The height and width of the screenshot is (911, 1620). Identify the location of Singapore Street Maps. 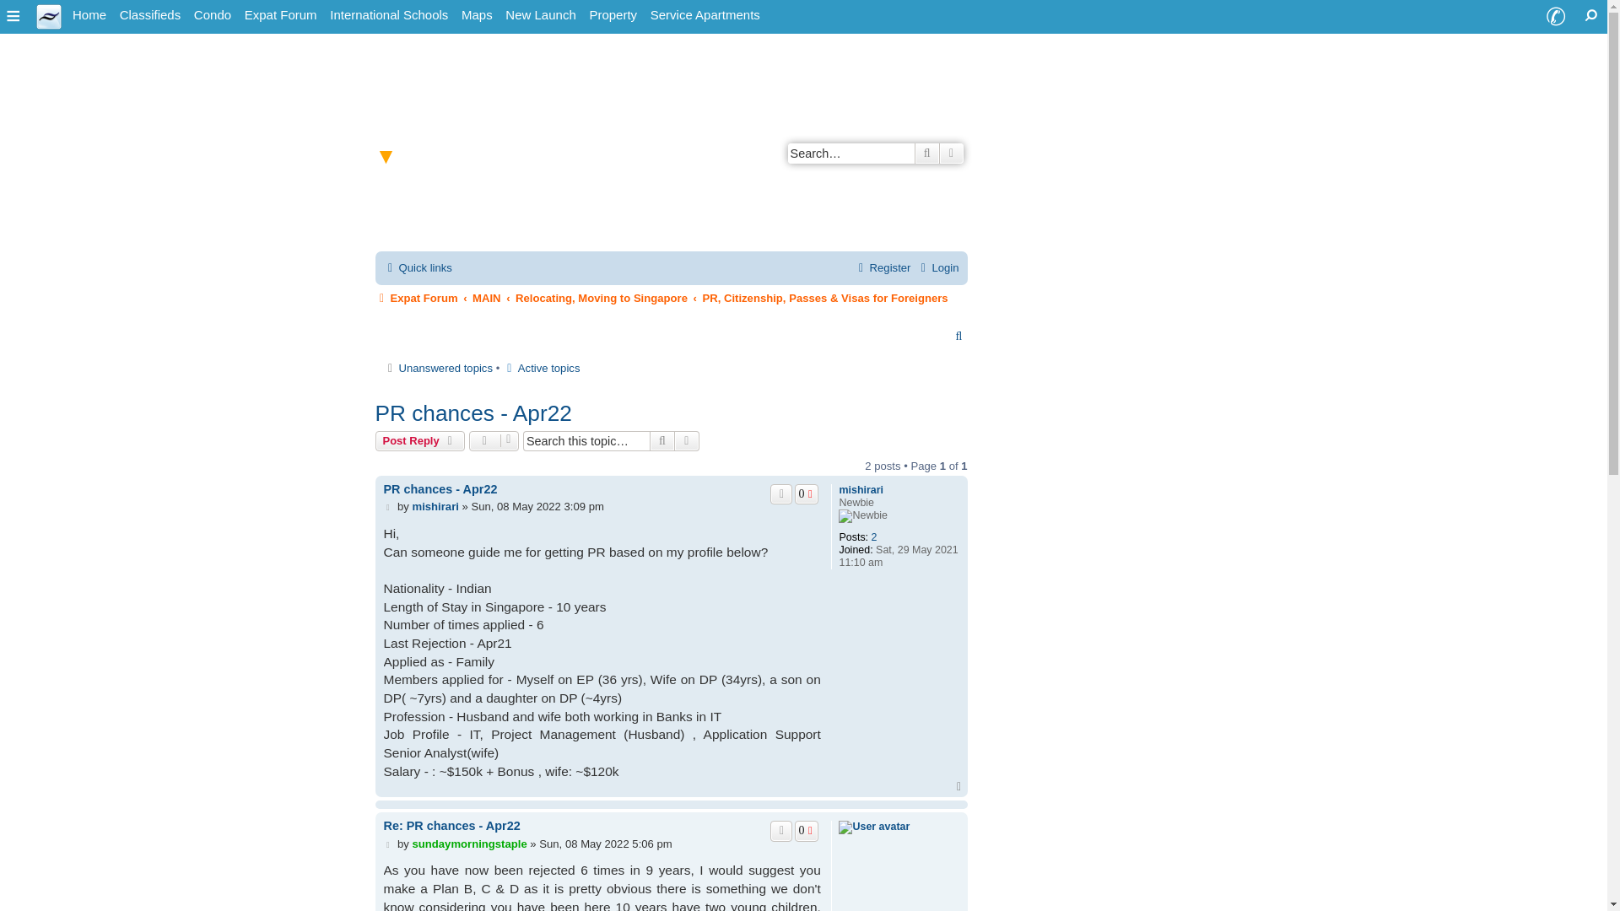
(477, 15).